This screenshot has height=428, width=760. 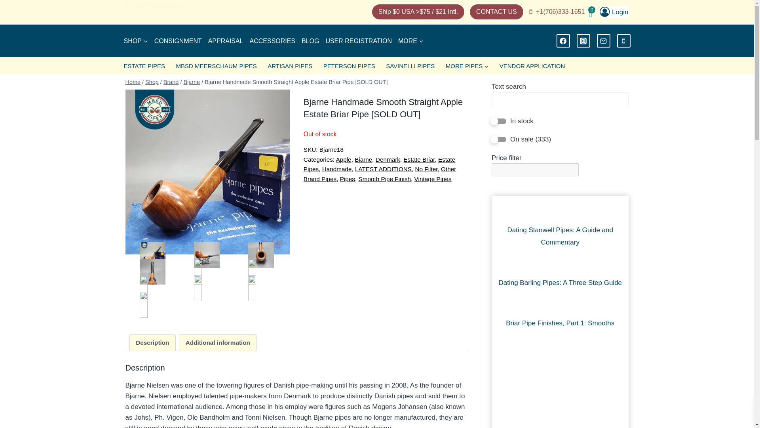 I want to click on Estate-Briar-Pipe-05, so click(x=207, y=272).